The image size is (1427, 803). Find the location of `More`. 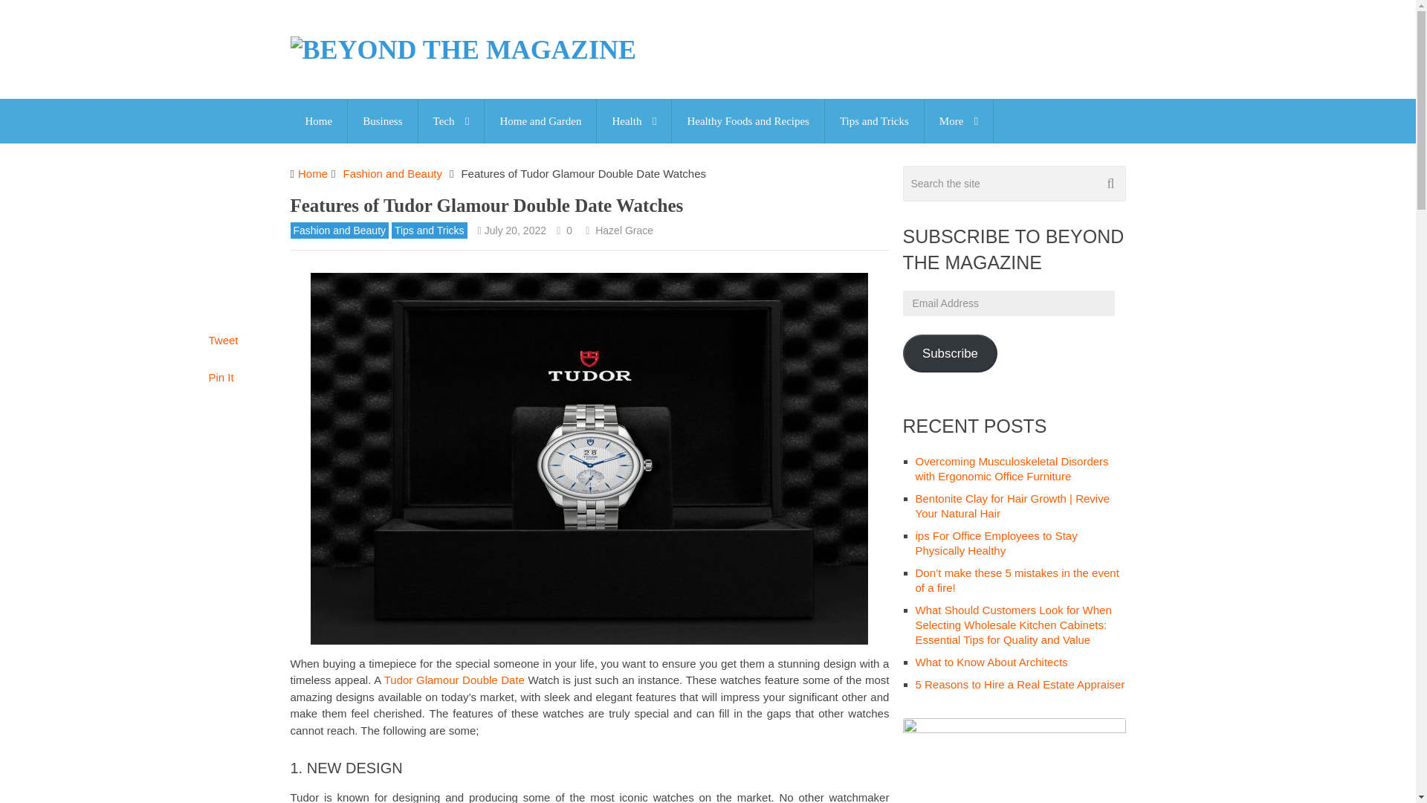

More is located at coordinates (959, 120).